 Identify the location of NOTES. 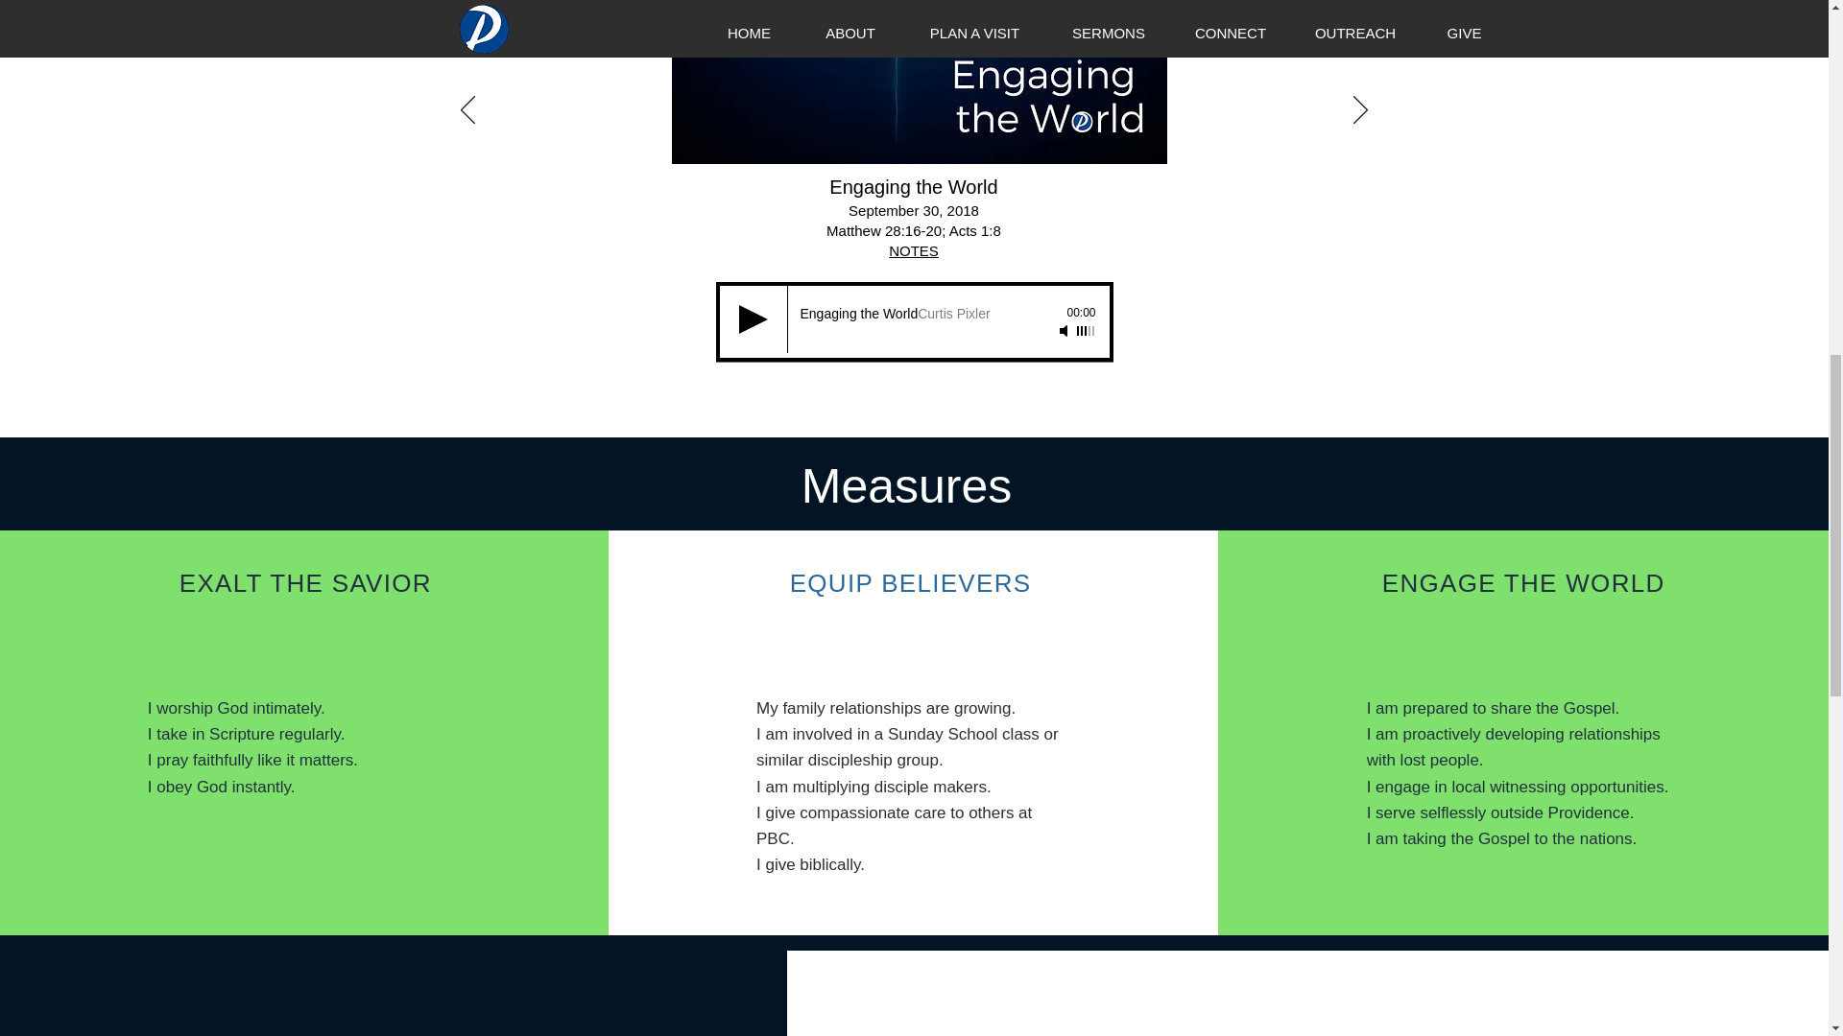
(913, 250).